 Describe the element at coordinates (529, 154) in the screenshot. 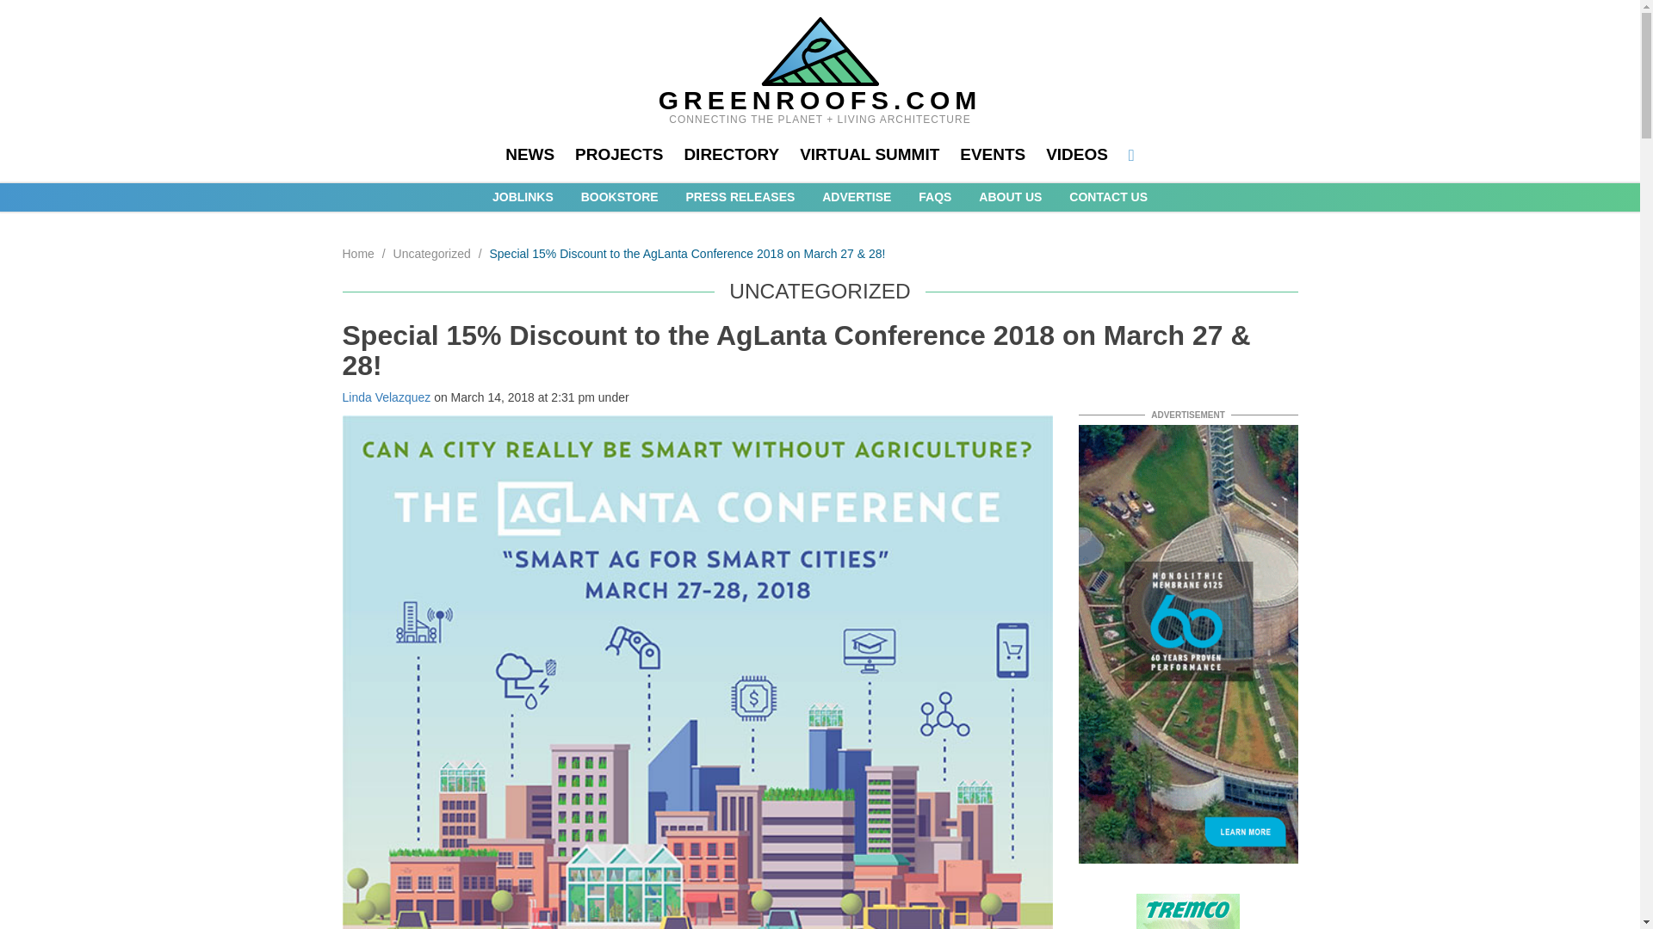

I see `NEWS` at that location.